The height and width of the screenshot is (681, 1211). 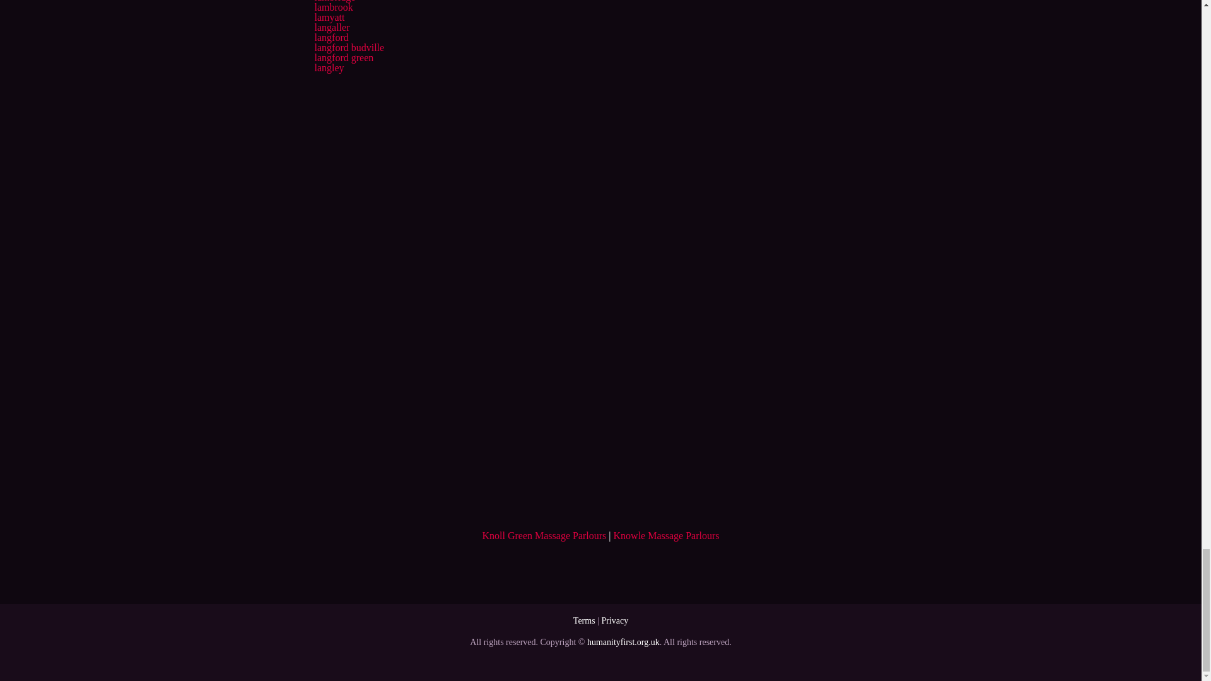 I want to click on Terms, so click(x=584, y=620).